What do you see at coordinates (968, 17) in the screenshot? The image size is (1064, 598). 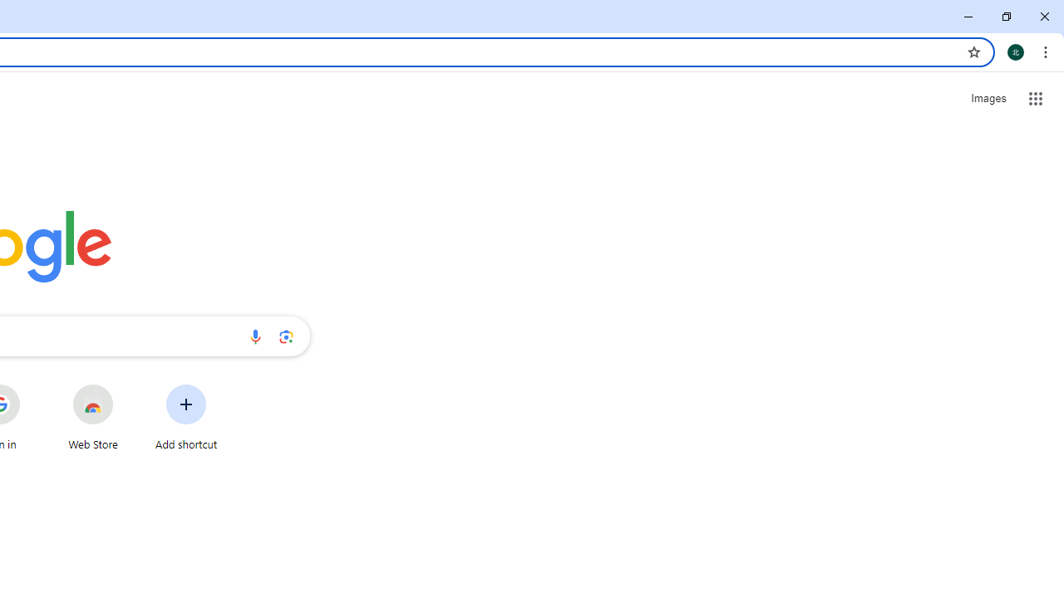 I see `Minimize` at bounding box center [968, 17].